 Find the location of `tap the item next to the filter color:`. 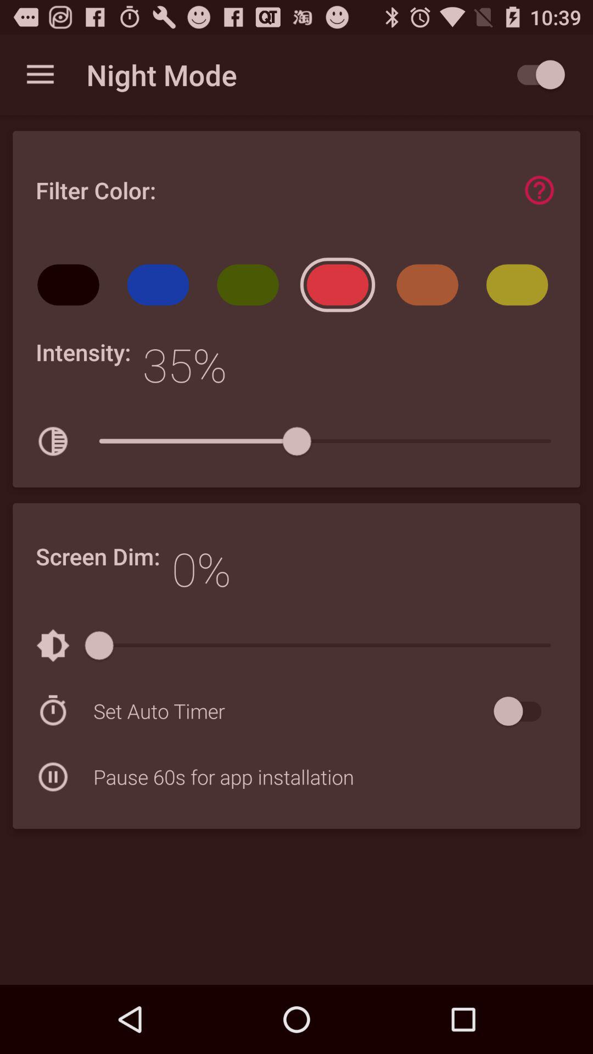

tap the item next to the filter color: is located at coordinates (539, 190).